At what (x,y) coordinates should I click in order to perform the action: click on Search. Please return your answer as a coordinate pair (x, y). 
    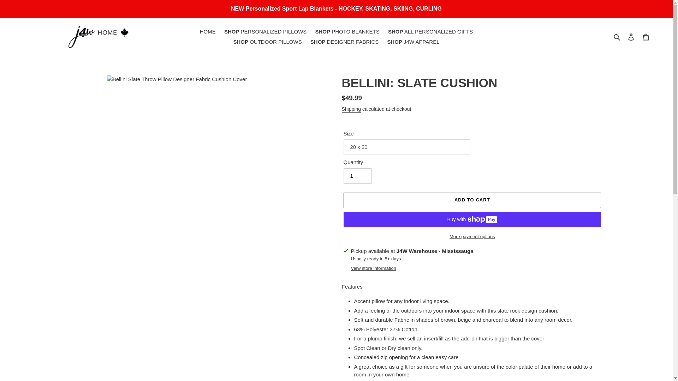
    Looking at the image, I should click on (617, 37).